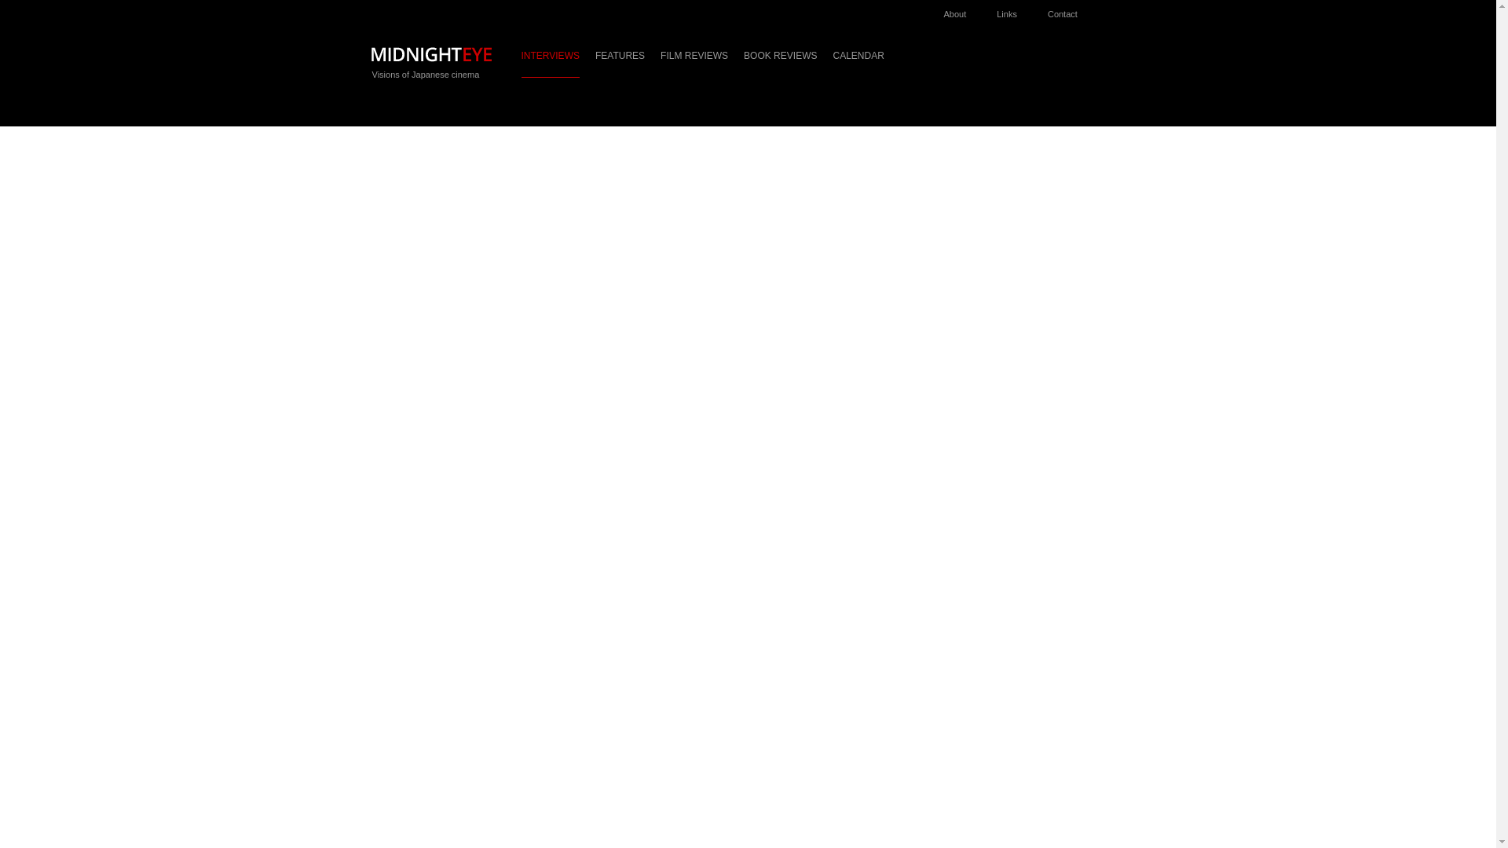 The width and height of the screenshot is (1508, 848). Describe the element at coordinates (694, 63) in the screenshot. I see `Film reviews` at that location.